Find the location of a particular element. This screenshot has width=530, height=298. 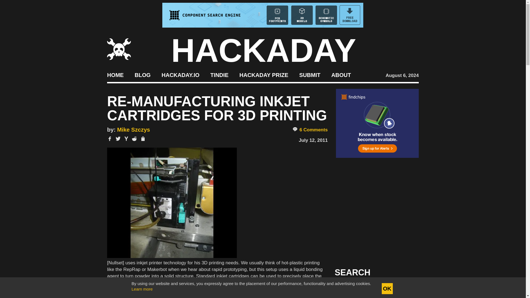

July 12, 2011 - 6:01 am is located at coordinates (313, 140).